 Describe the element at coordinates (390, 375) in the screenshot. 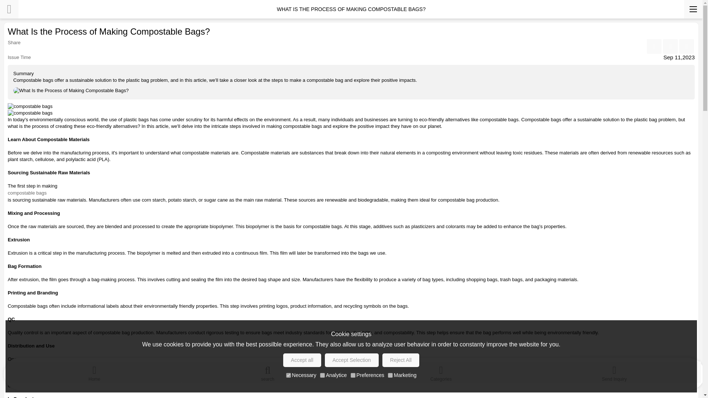

I see `on` at that location.